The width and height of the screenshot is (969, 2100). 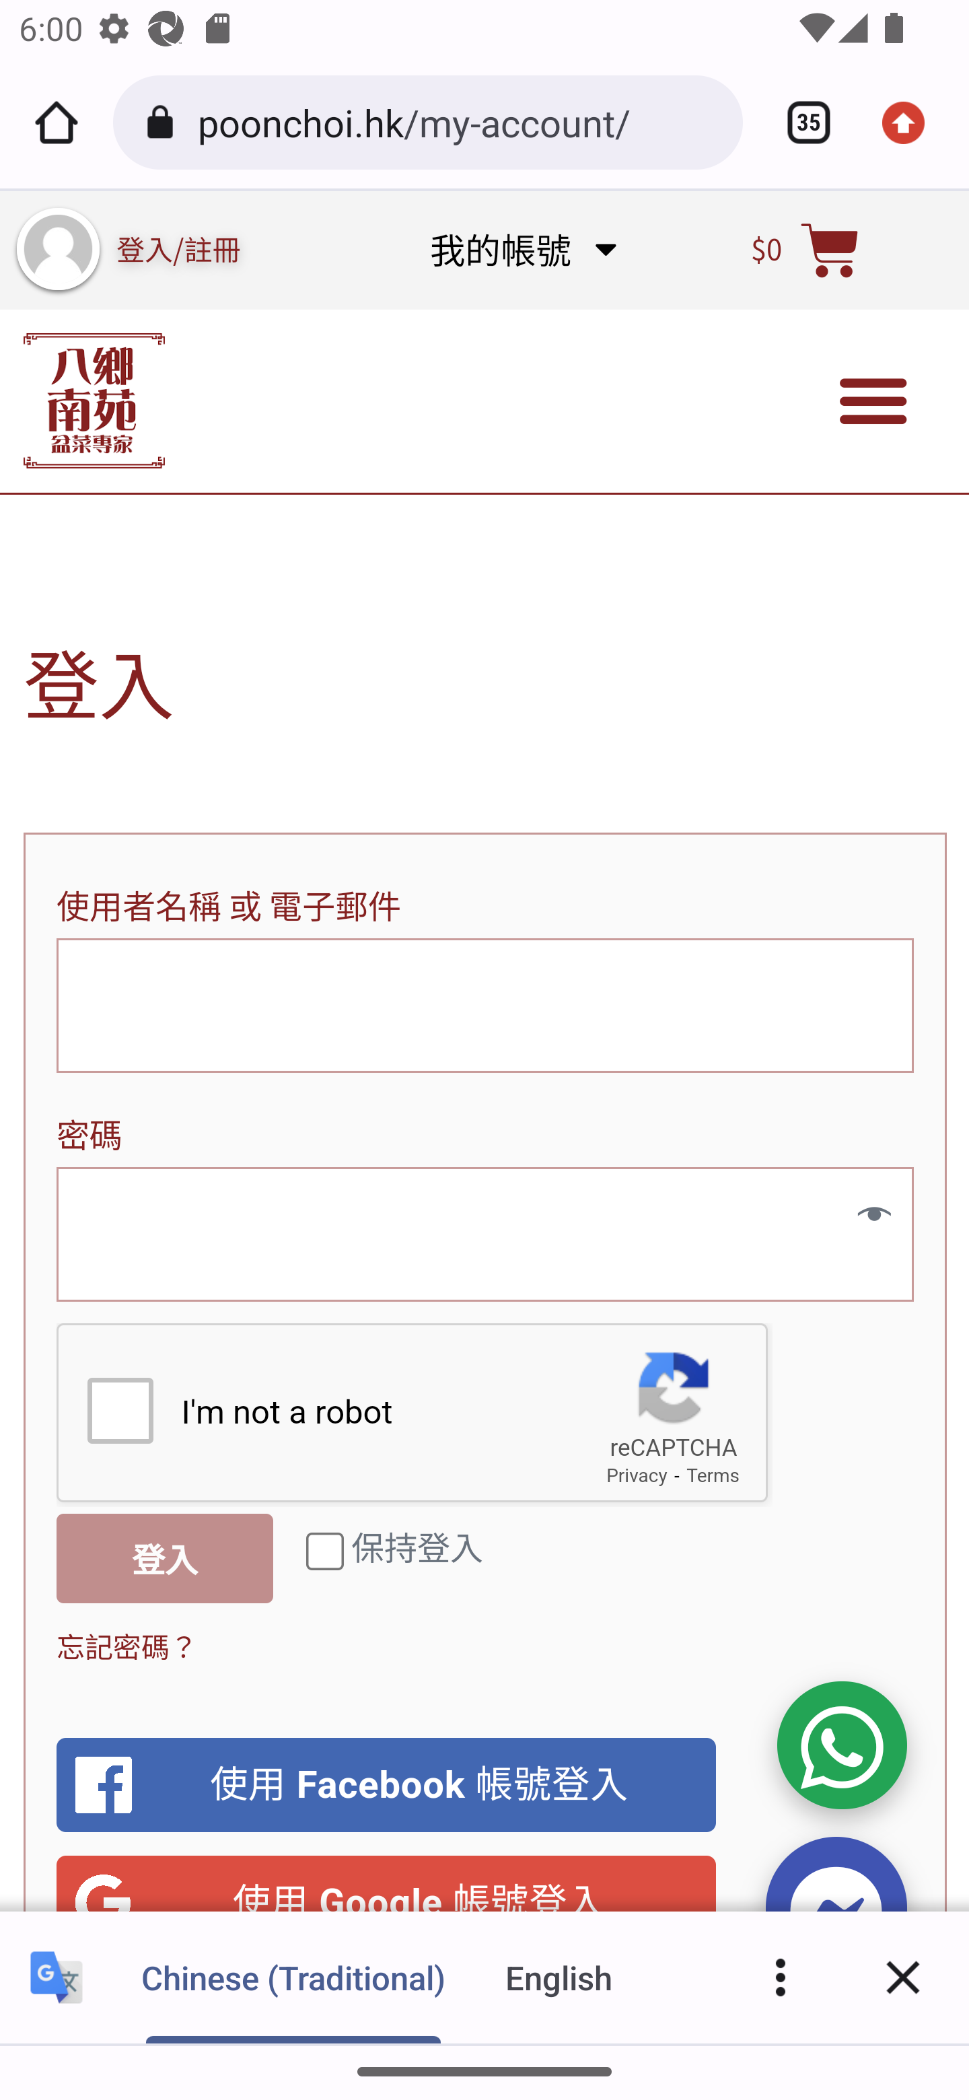 I want to click on Close, so click(x=903, y=1977).